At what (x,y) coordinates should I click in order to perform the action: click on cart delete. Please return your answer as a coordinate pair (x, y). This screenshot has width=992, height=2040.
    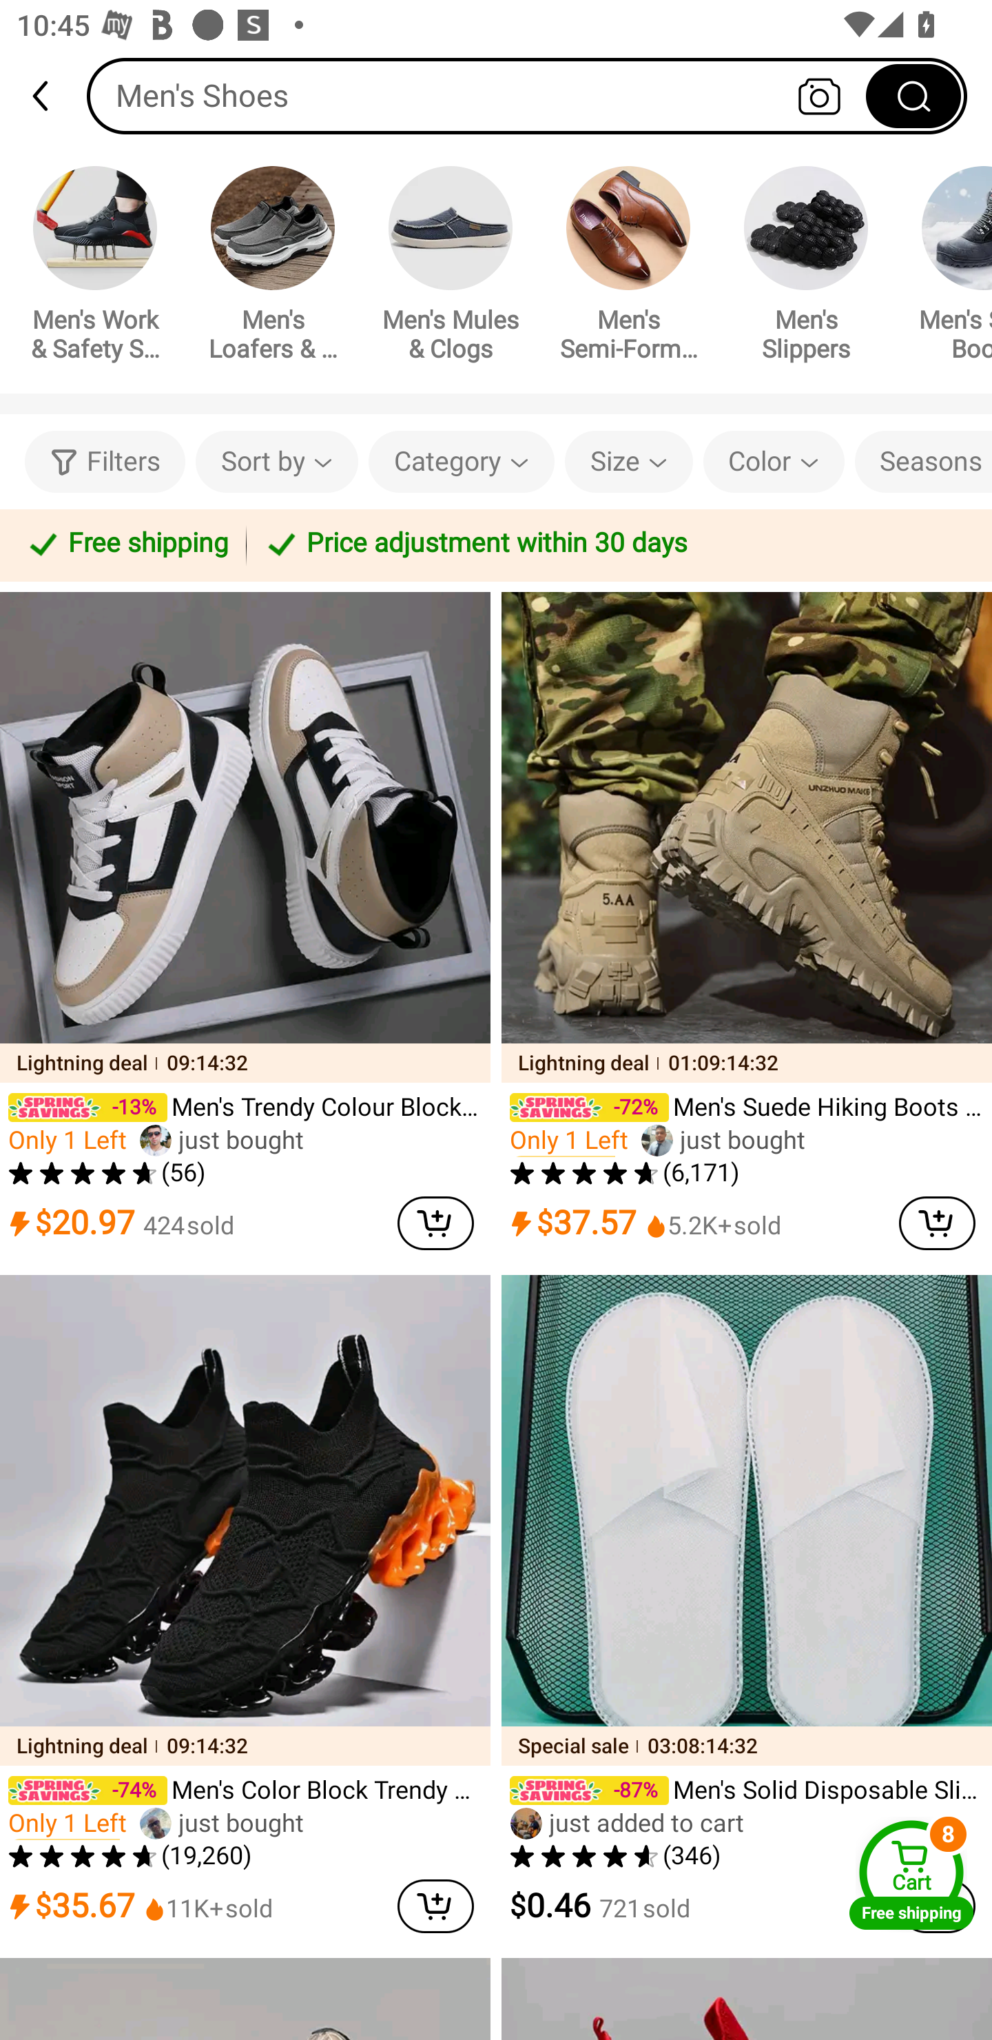
    Looking at the image, I should click on (435, 1223).